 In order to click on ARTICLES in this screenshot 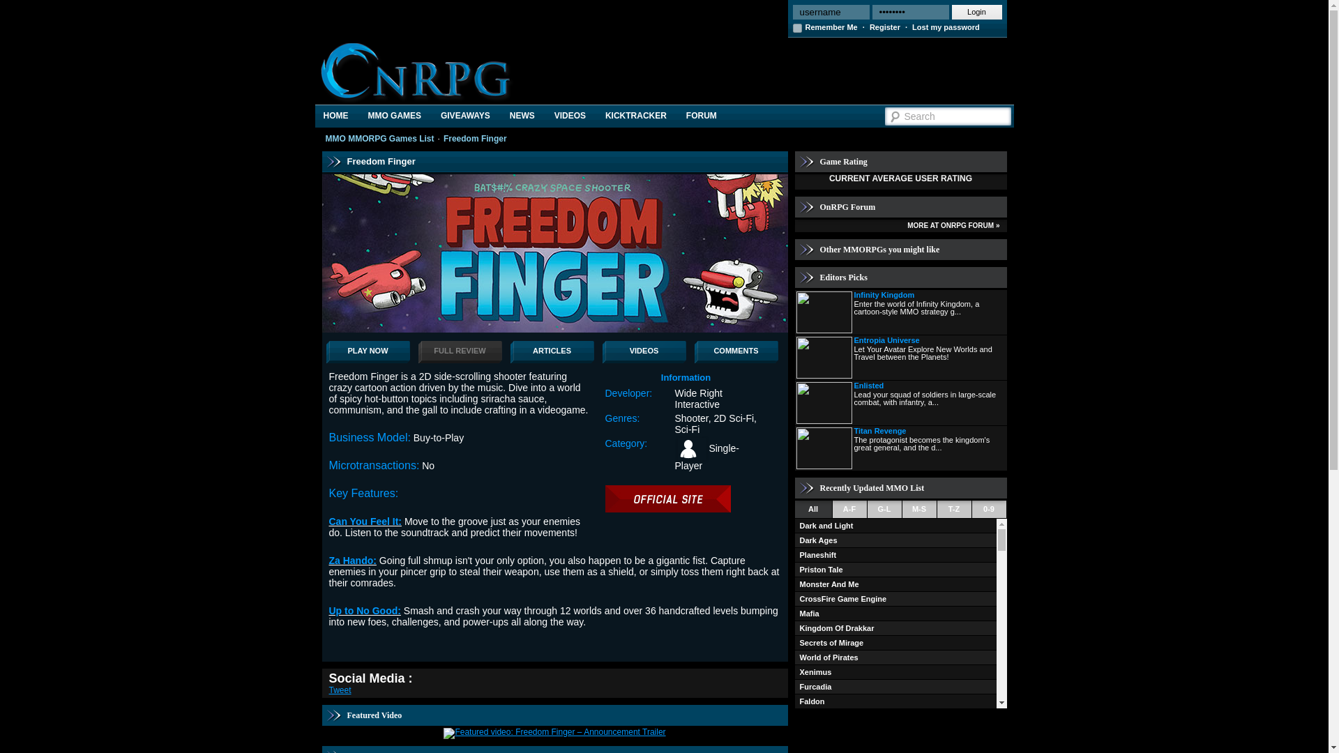, I will do `click(552, 351)`.